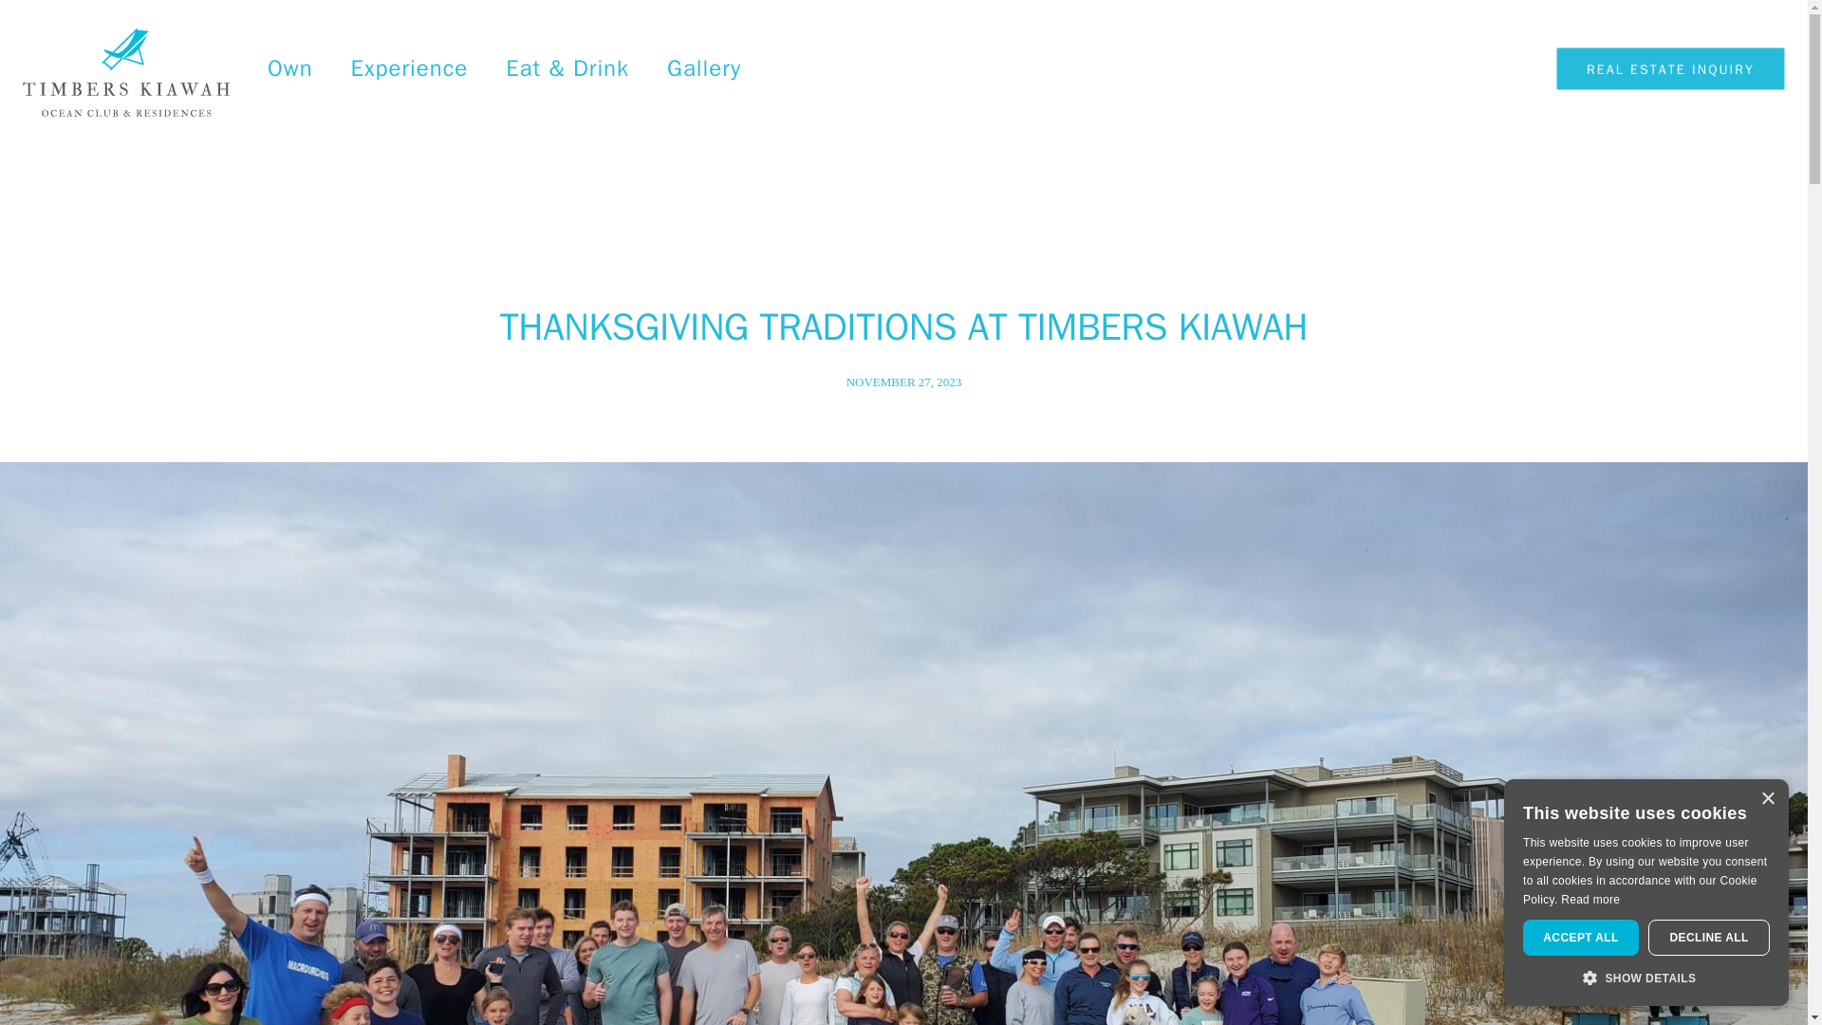 The height and width of the screenshot is (1025, 1822). I want to click on Gallery, so click(704, 69).